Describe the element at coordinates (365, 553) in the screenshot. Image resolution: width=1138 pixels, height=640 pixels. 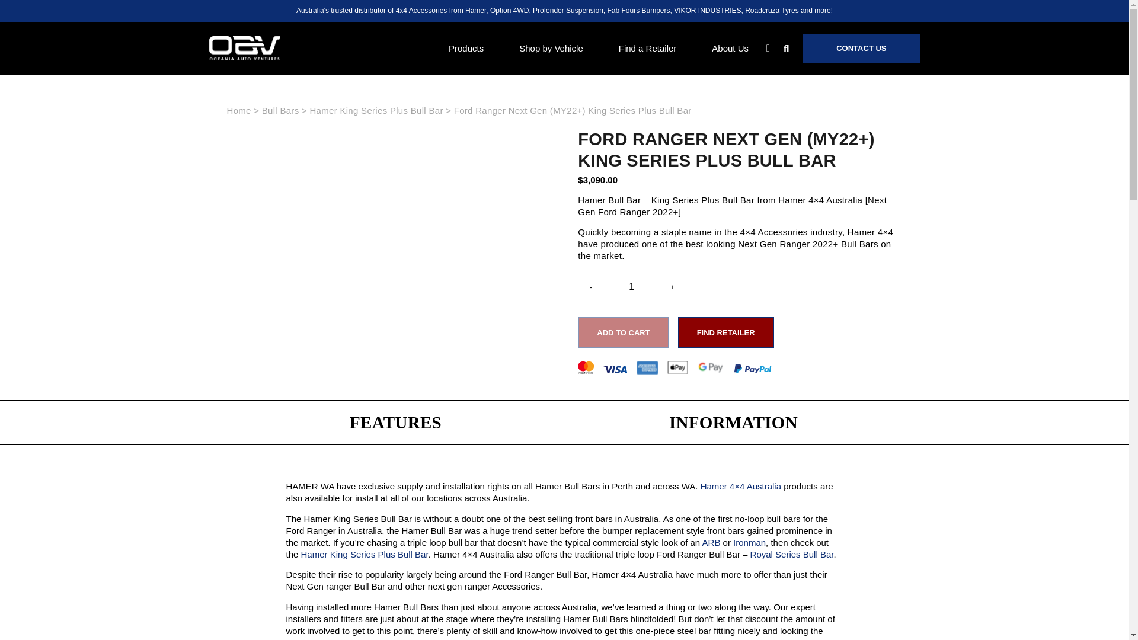
I see `Hamer King Series Plus Bull Bar` at that location.